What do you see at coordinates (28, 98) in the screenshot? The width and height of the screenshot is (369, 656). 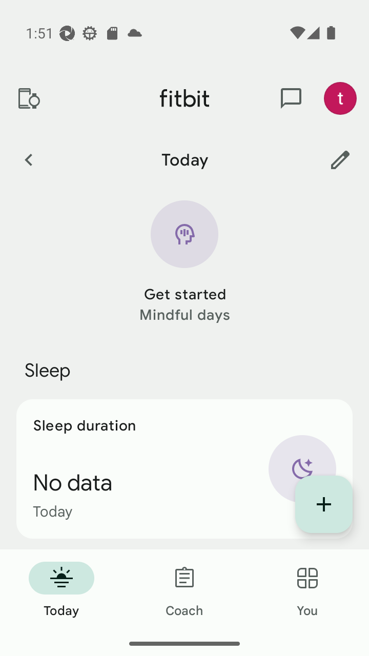 I see `Devices and apps` at bounding box center [28, 98].